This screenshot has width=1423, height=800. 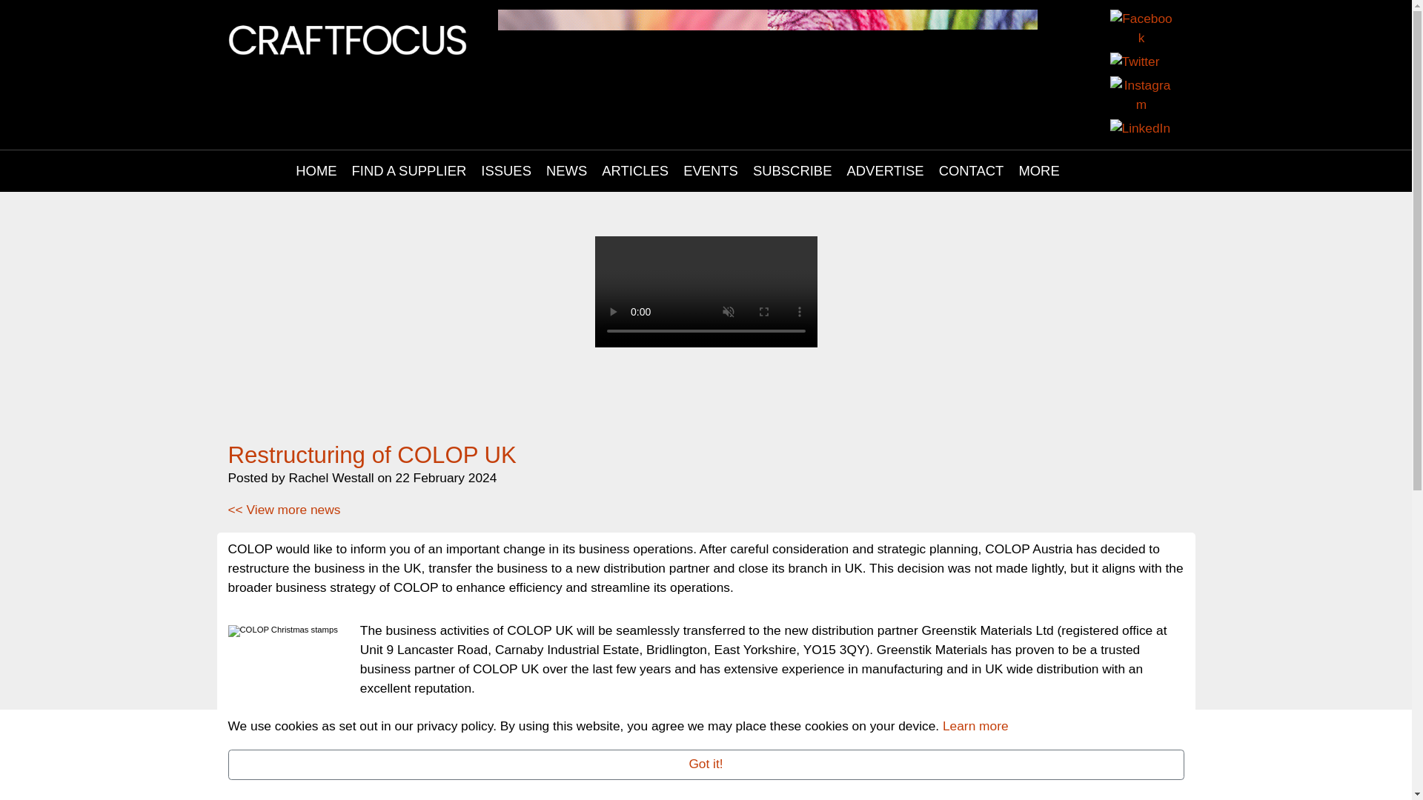 I want to click on Autumn Fair, so click(x=768, y=46).